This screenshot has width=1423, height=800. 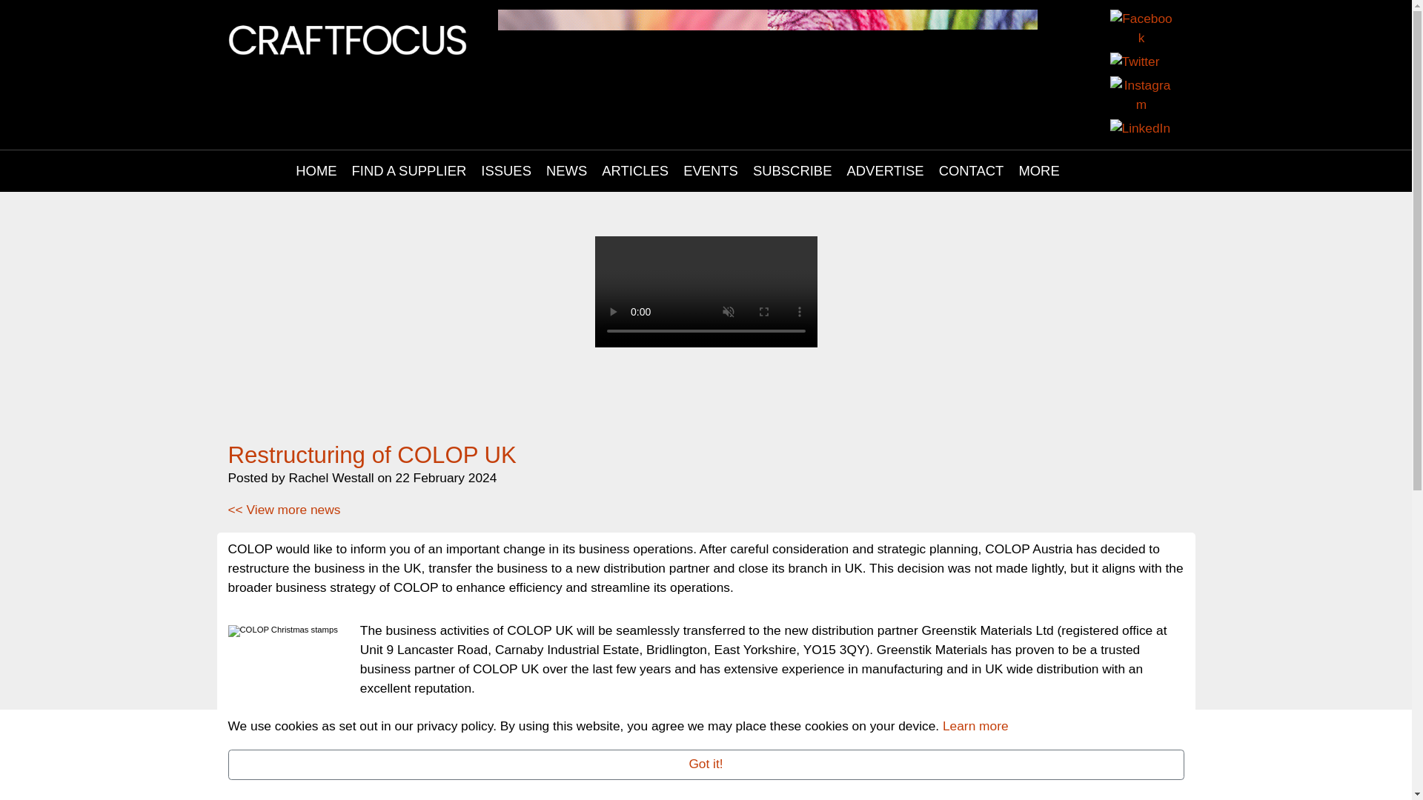 I want to click on Autumn Fair, so click(x=768, y=46).